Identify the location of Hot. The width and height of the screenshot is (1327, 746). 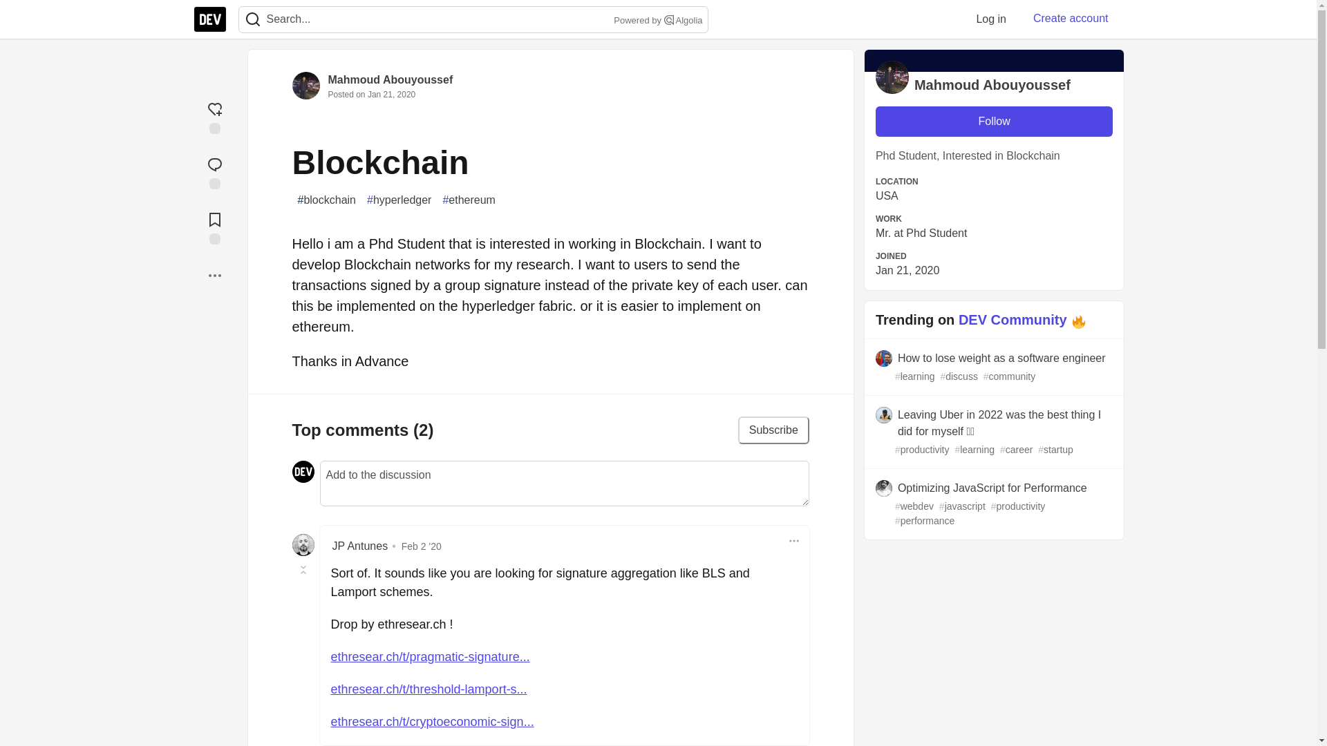
(1078, 322).